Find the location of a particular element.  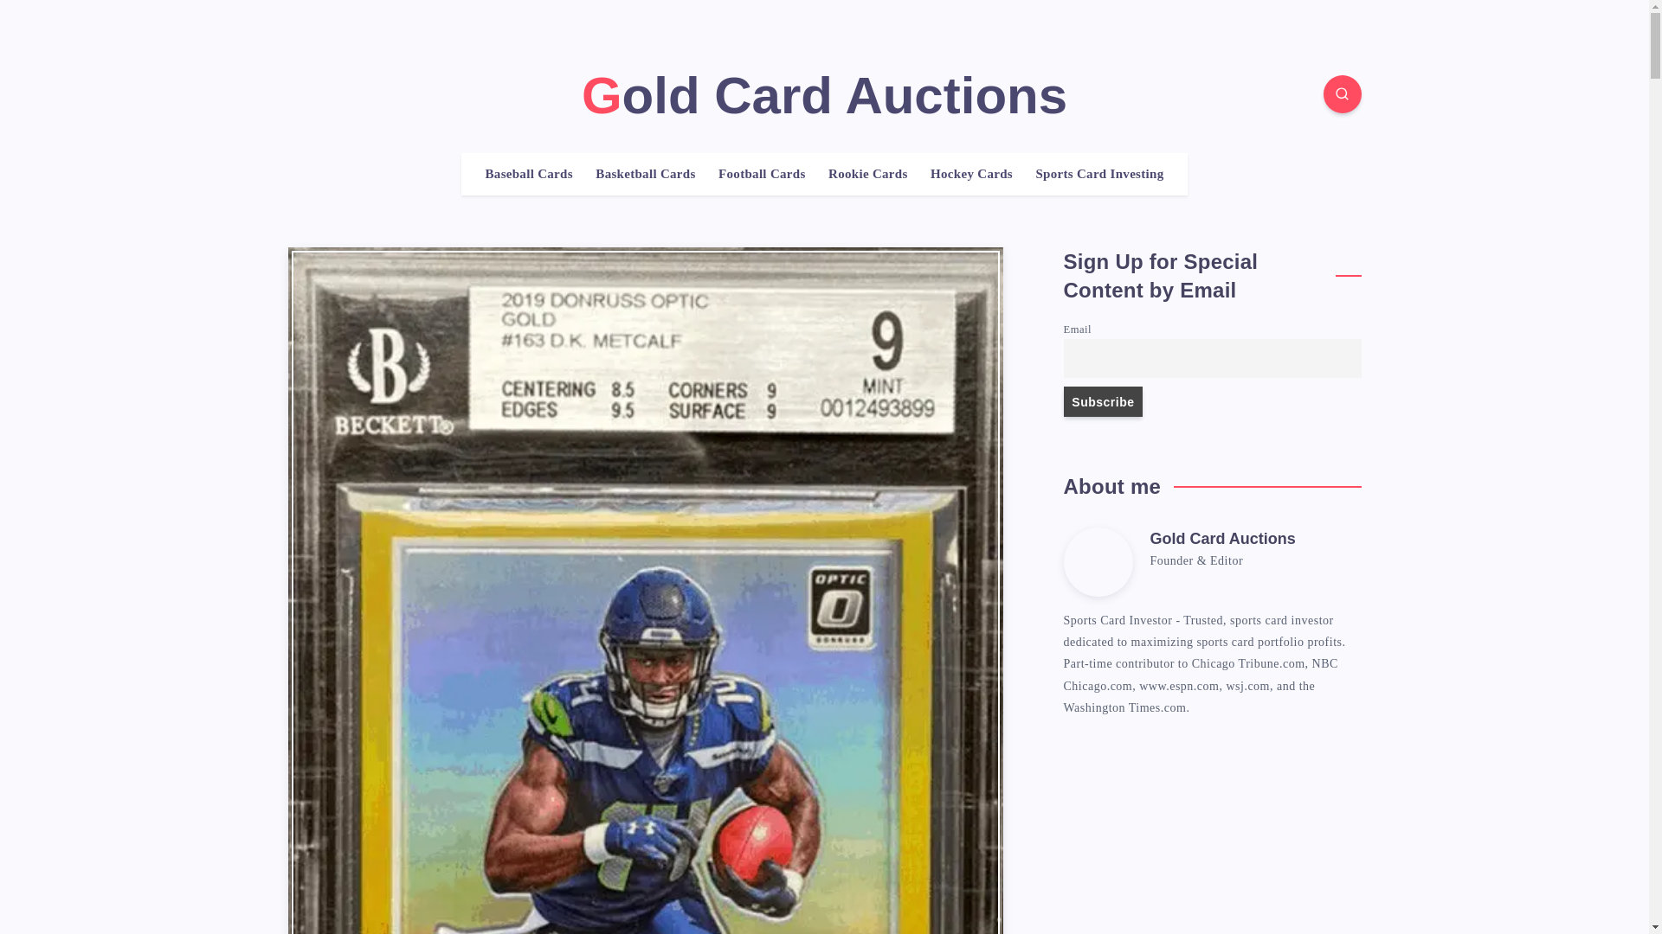

Baseball Cards is located at coordinates (529, 174).